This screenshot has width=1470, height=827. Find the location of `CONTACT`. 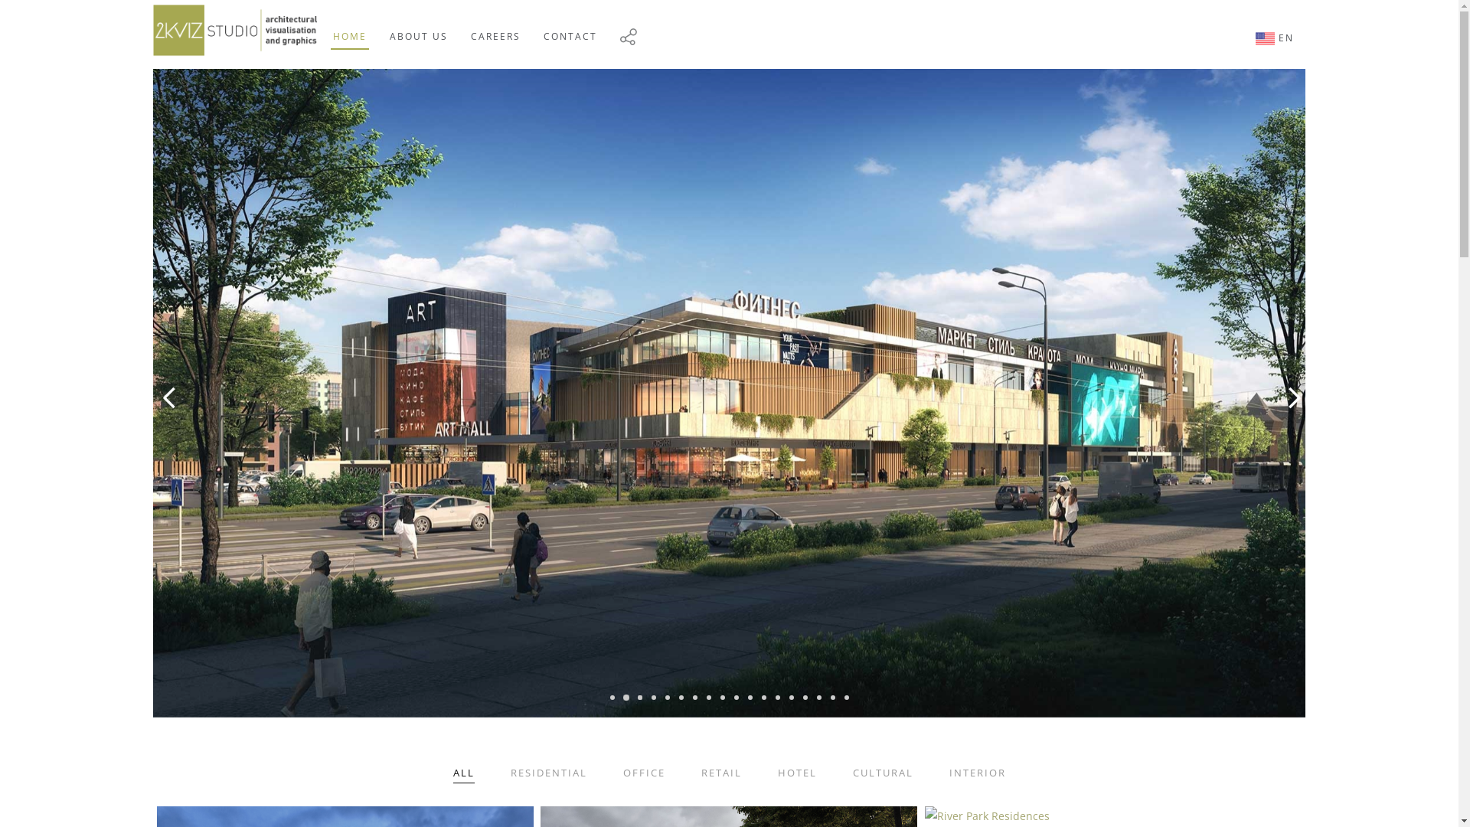

CONTACT is located at coordinates (570, 25).